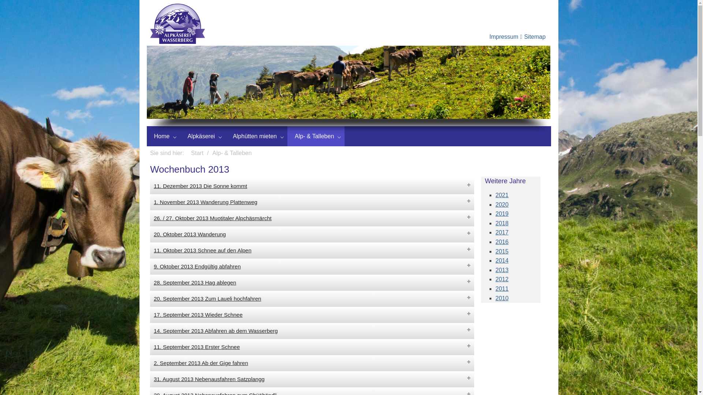 The width and height of the screenshot is (703, 395). I want to click on Home, so click(163, 136).